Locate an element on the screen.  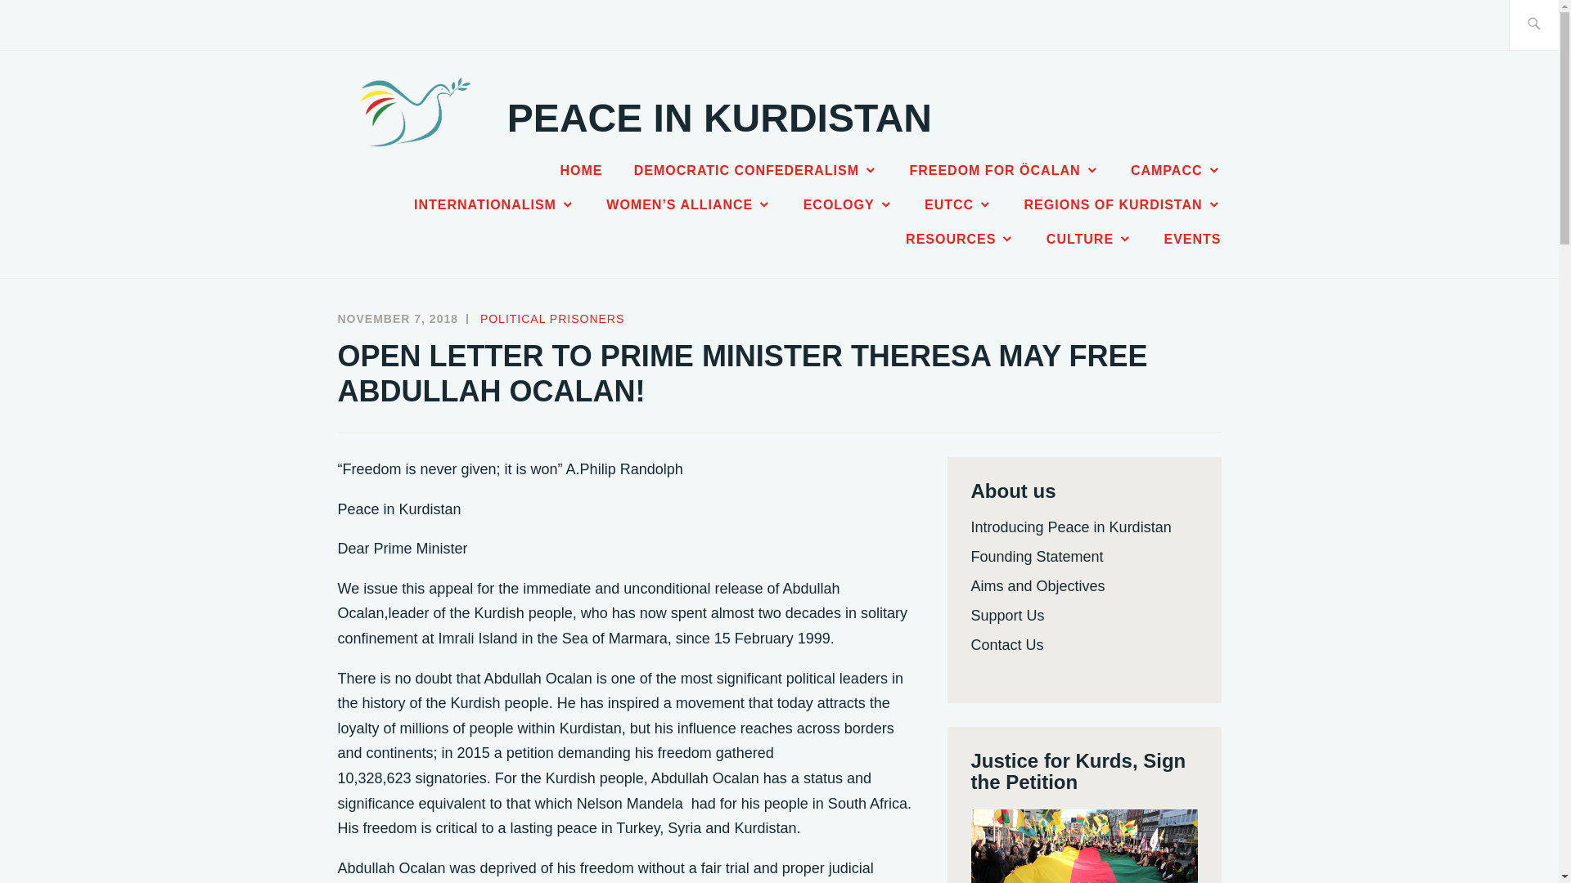
INTERNATIONALISM is located at coordinates (494, 204).